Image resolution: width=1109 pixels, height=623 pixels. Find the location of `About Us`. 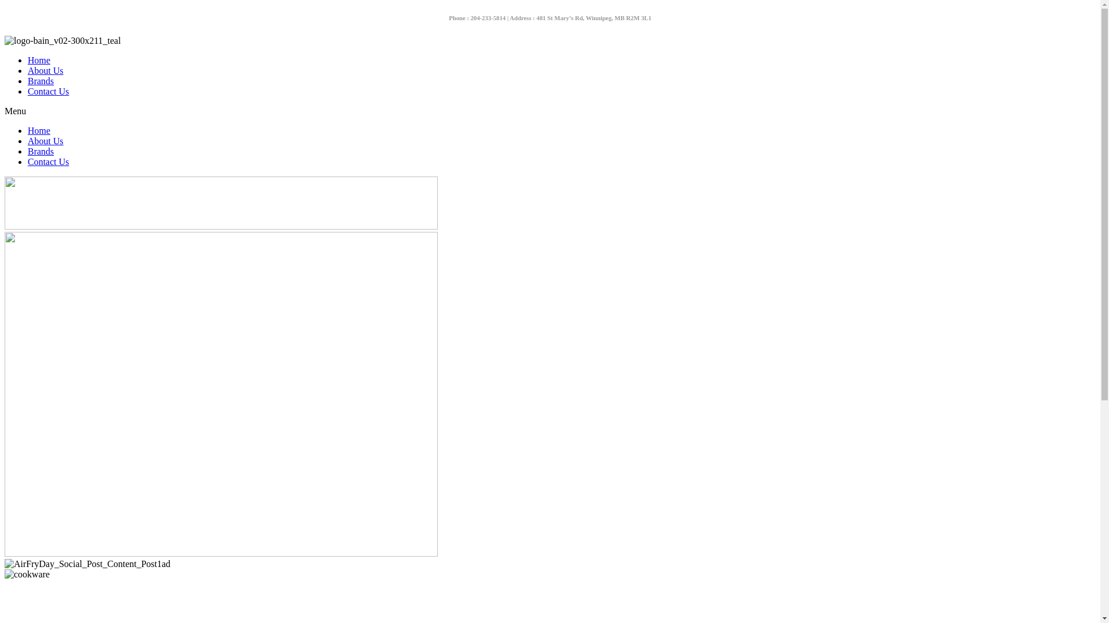

About Us is located at coordinates (46, 141).